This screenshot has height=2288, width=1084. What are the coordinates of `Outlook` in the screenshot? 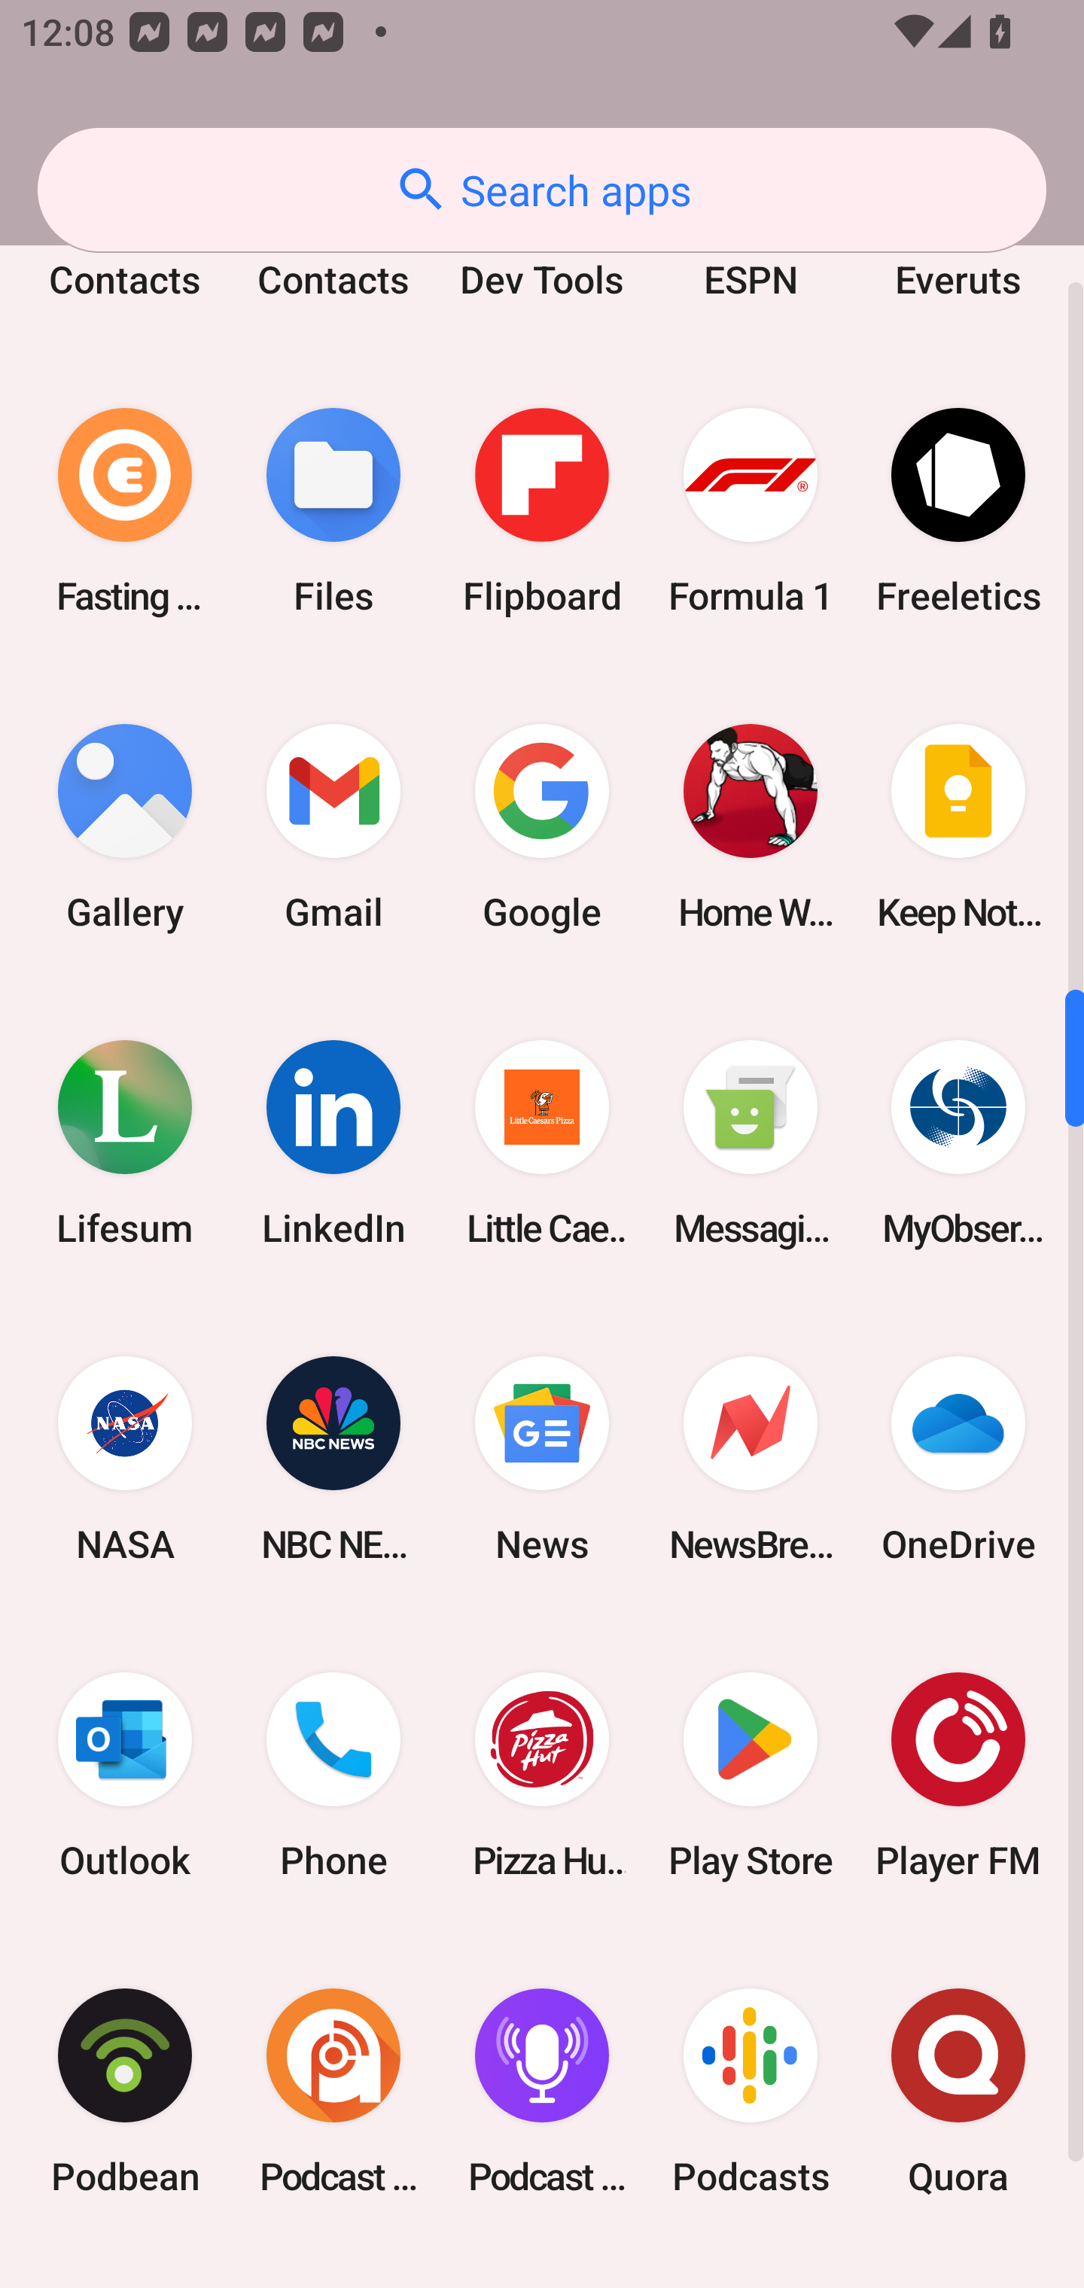 It's located at (125, 1775).